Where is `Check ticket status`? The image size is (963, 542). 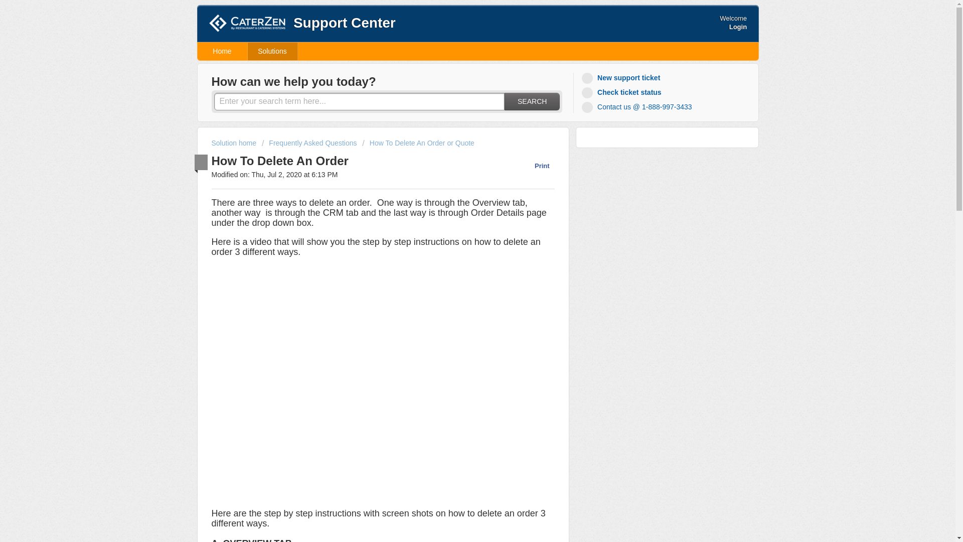
Check ticket status is located at coordinates (623, 92).